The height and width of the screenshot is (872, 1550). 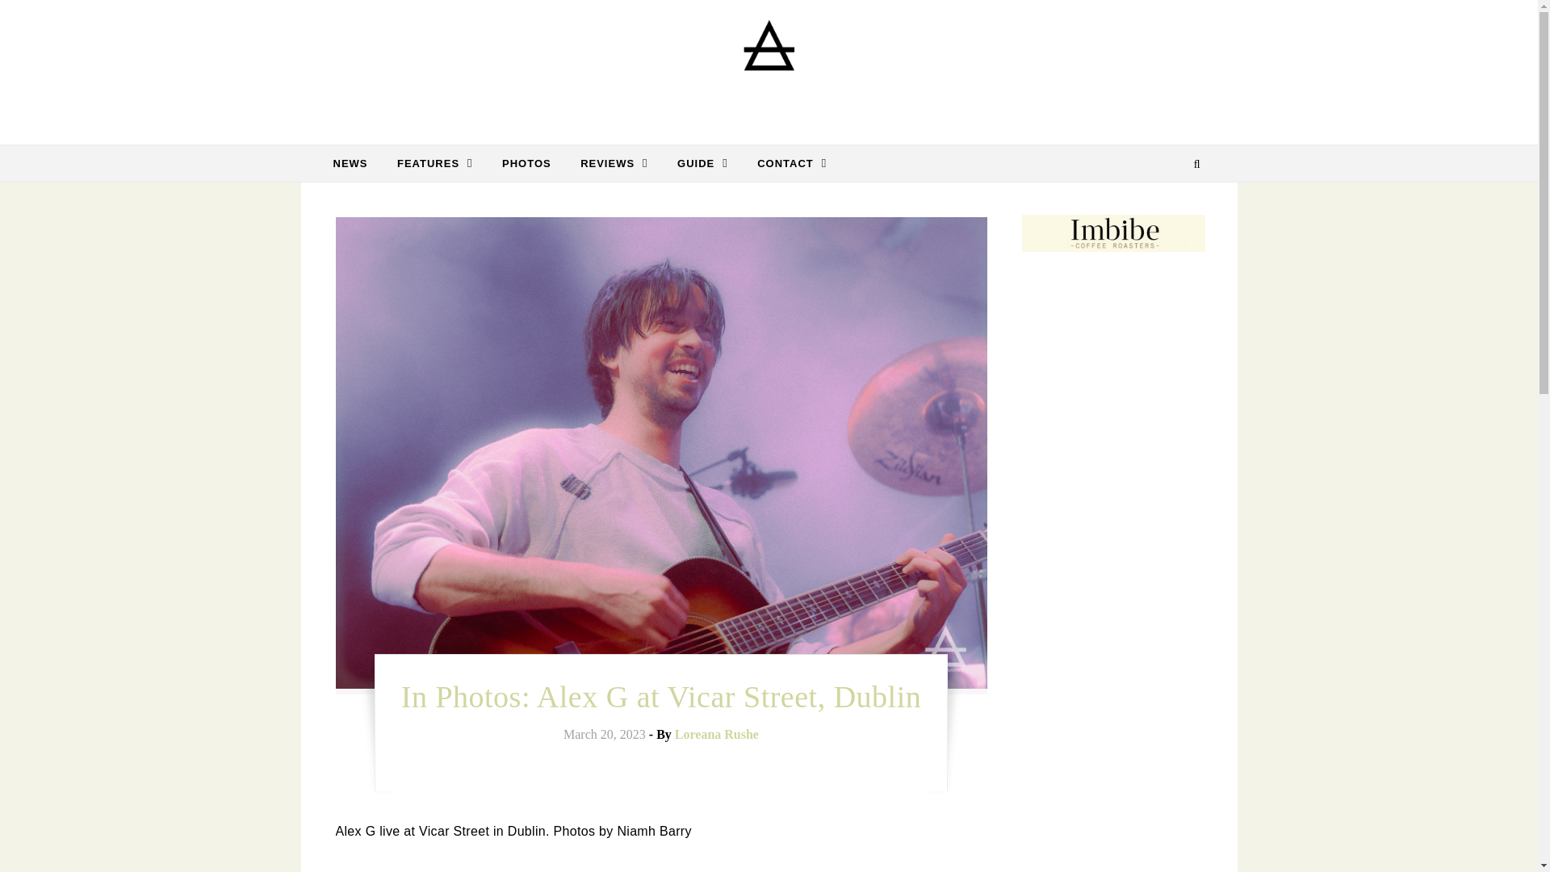 I want to click on Posts by Loreana Rushe, so click(x=717, y=734).